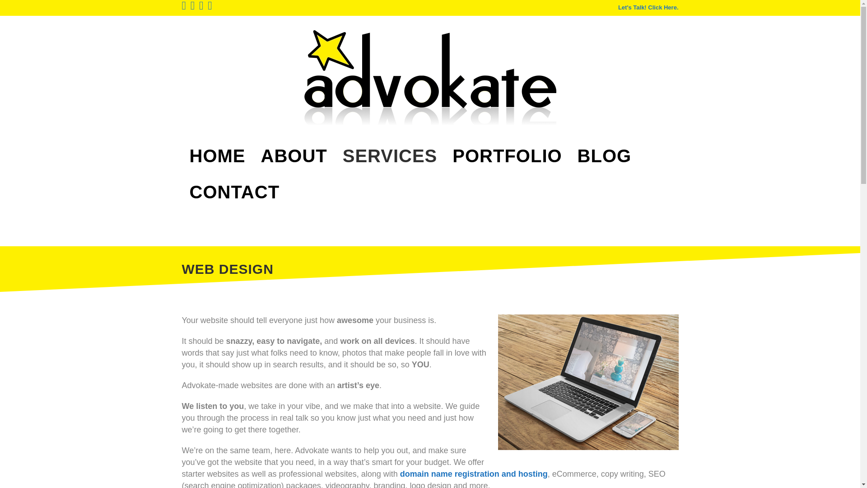 Image resolution: width=867 pixels, height=488 pixels. I want to click on PORTFOLIO, so click(507, 155).